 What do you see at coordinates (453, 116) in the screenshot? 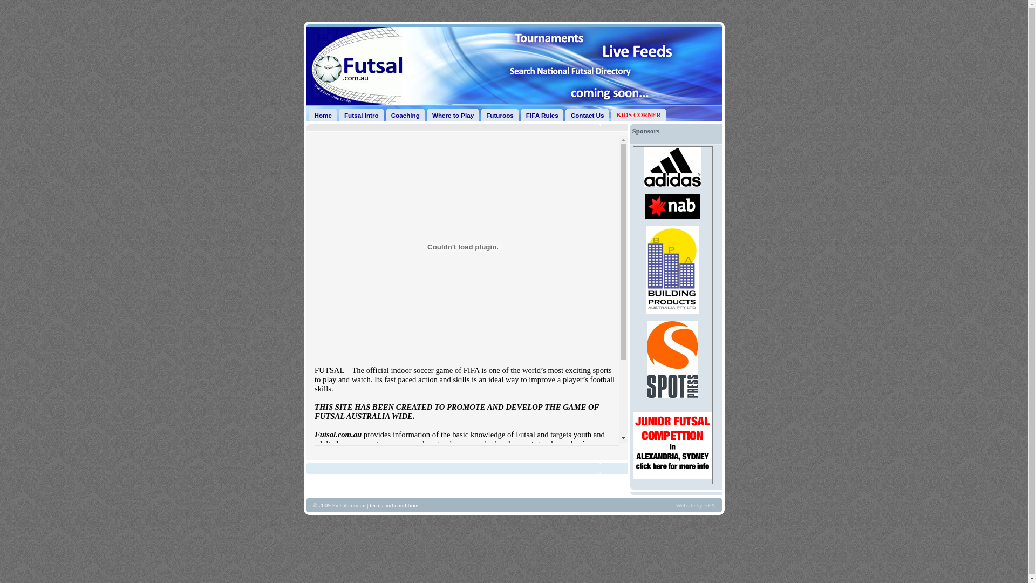
I see `Where to Play` at bounding box center [453, 116].